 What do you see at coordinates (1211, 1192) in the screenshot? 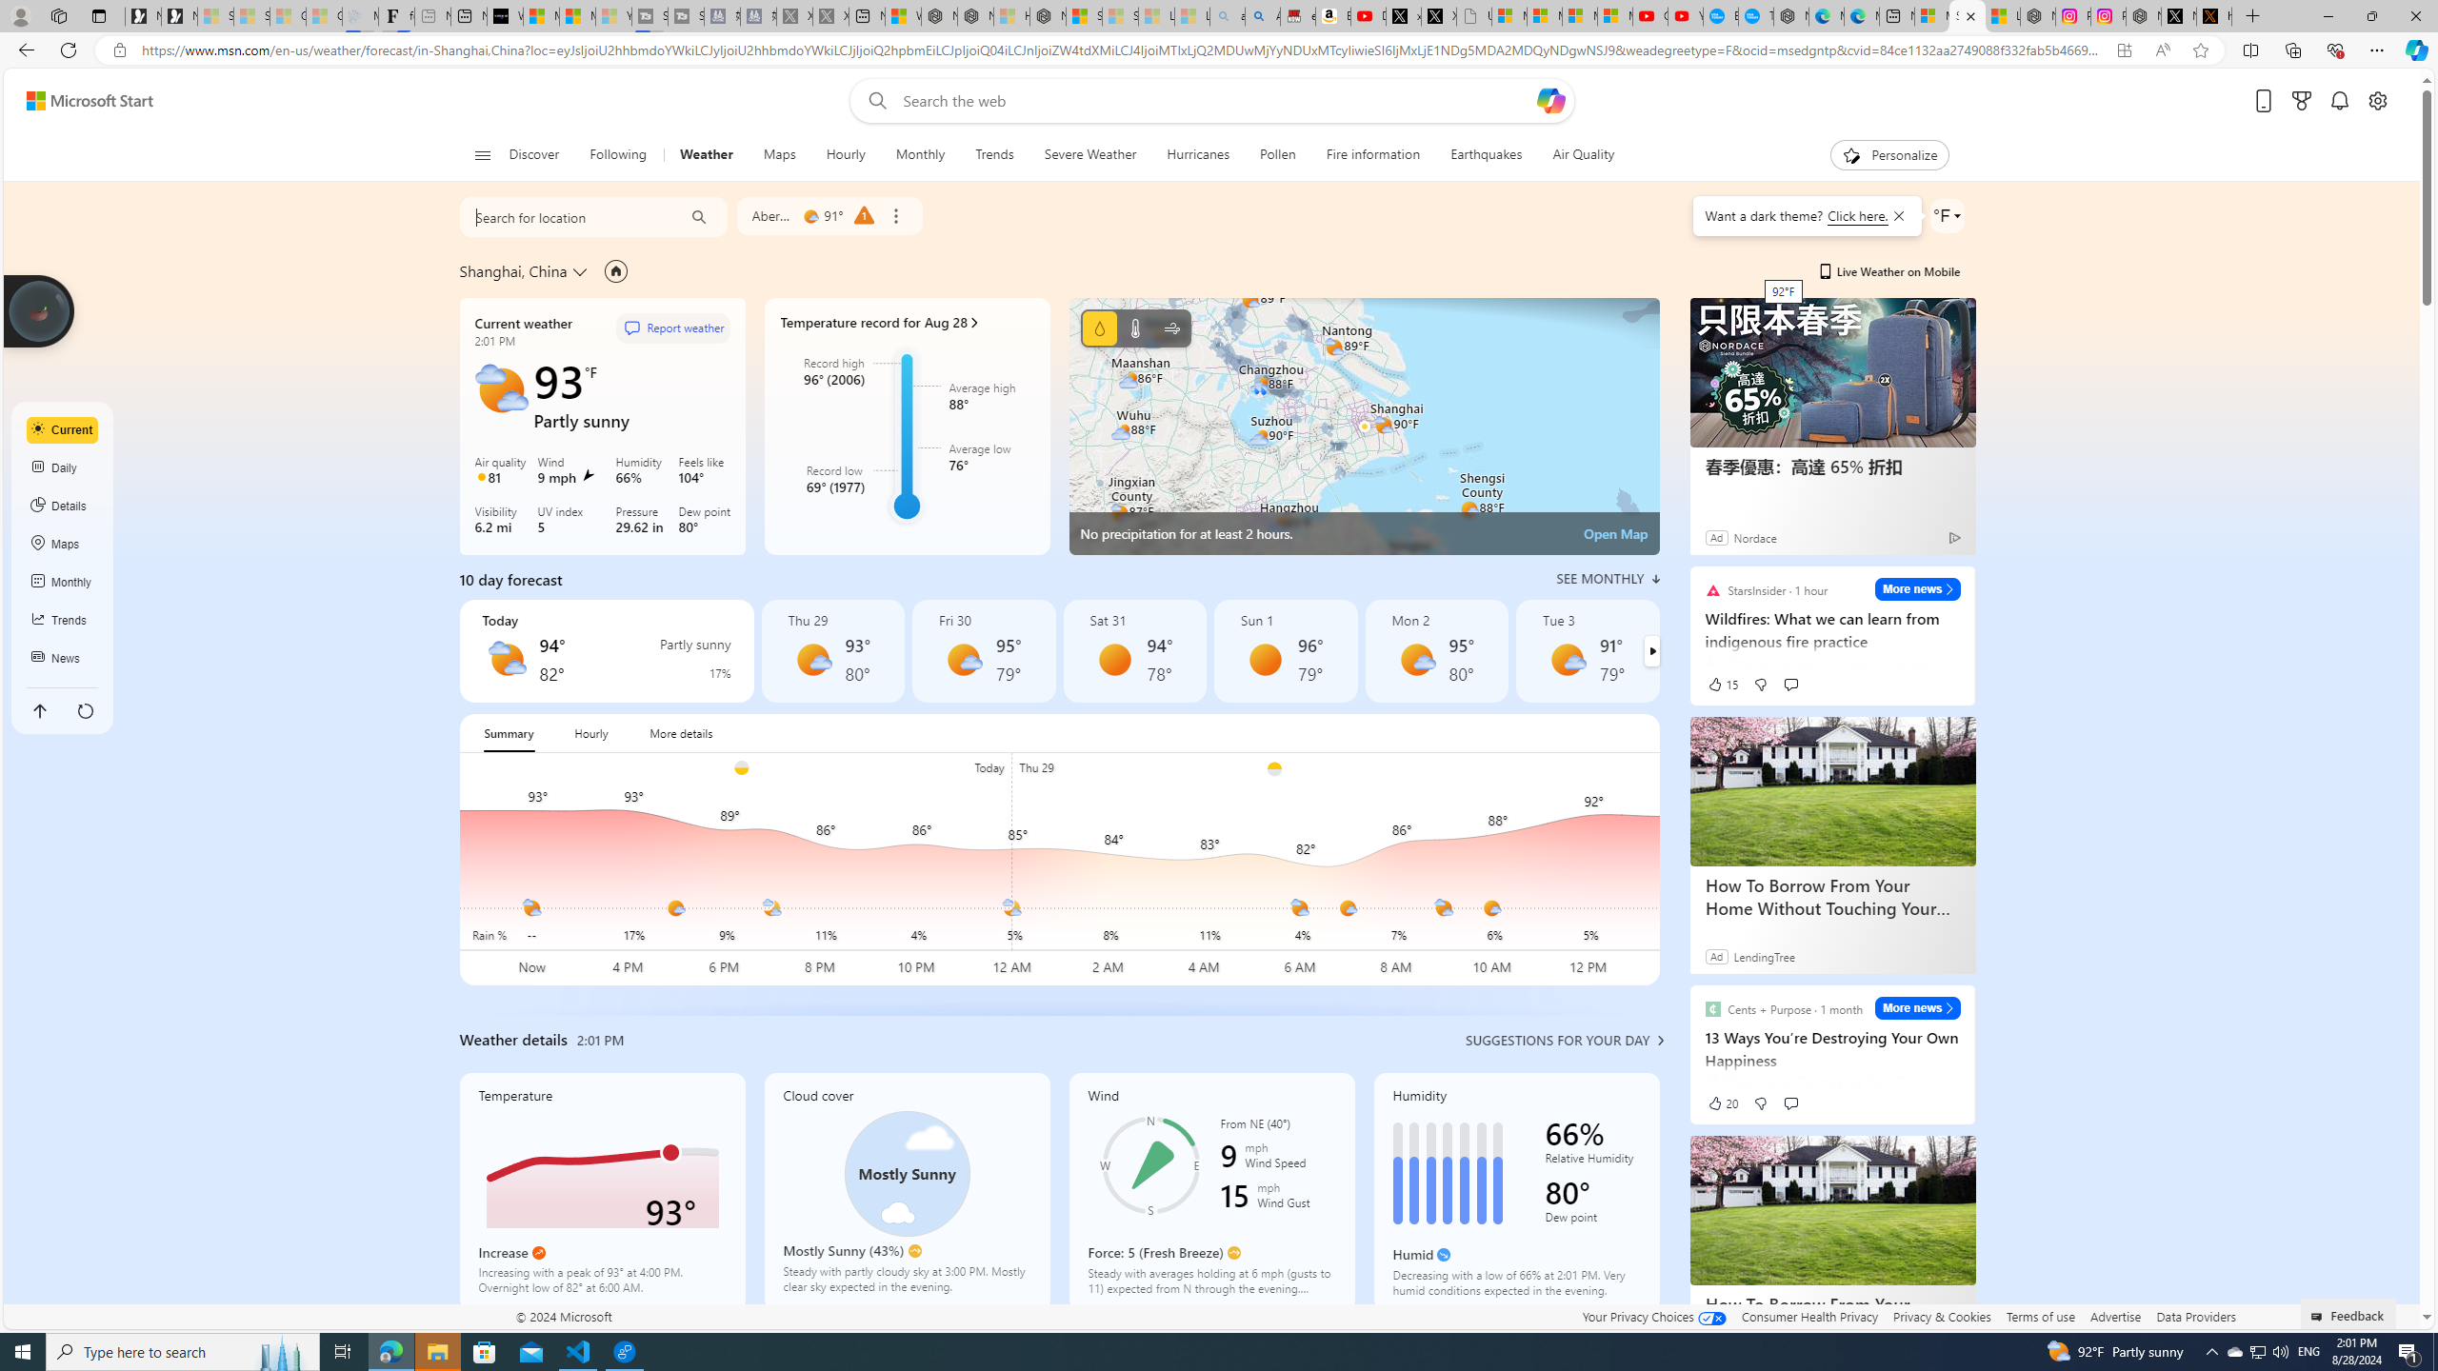
I see `Wind` at bounding box center [1211, 1192].